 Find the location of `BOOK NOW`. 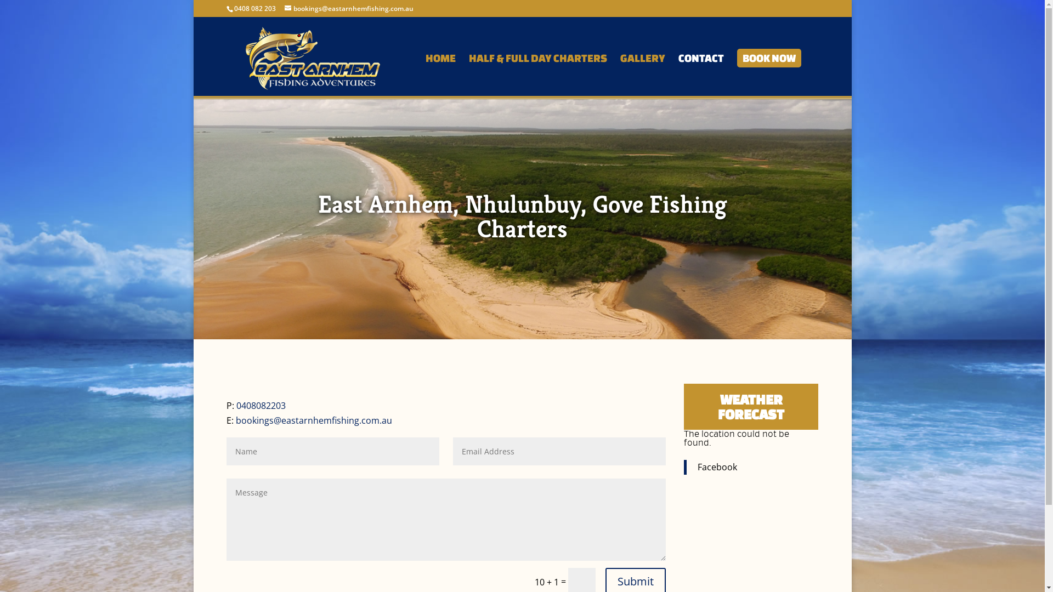

BOOK NOW is located at coordinates (769, 74).